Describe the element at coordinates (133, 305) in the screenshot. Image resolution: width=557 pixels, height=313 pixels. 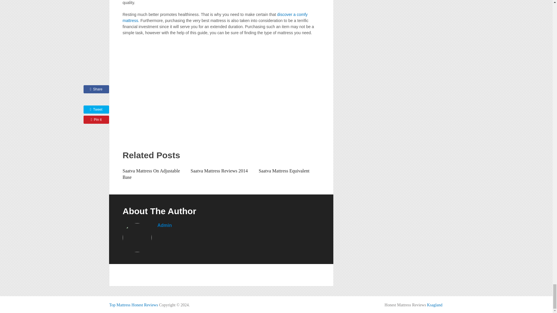
I see ` Top Mattress Best Deals` at that location.